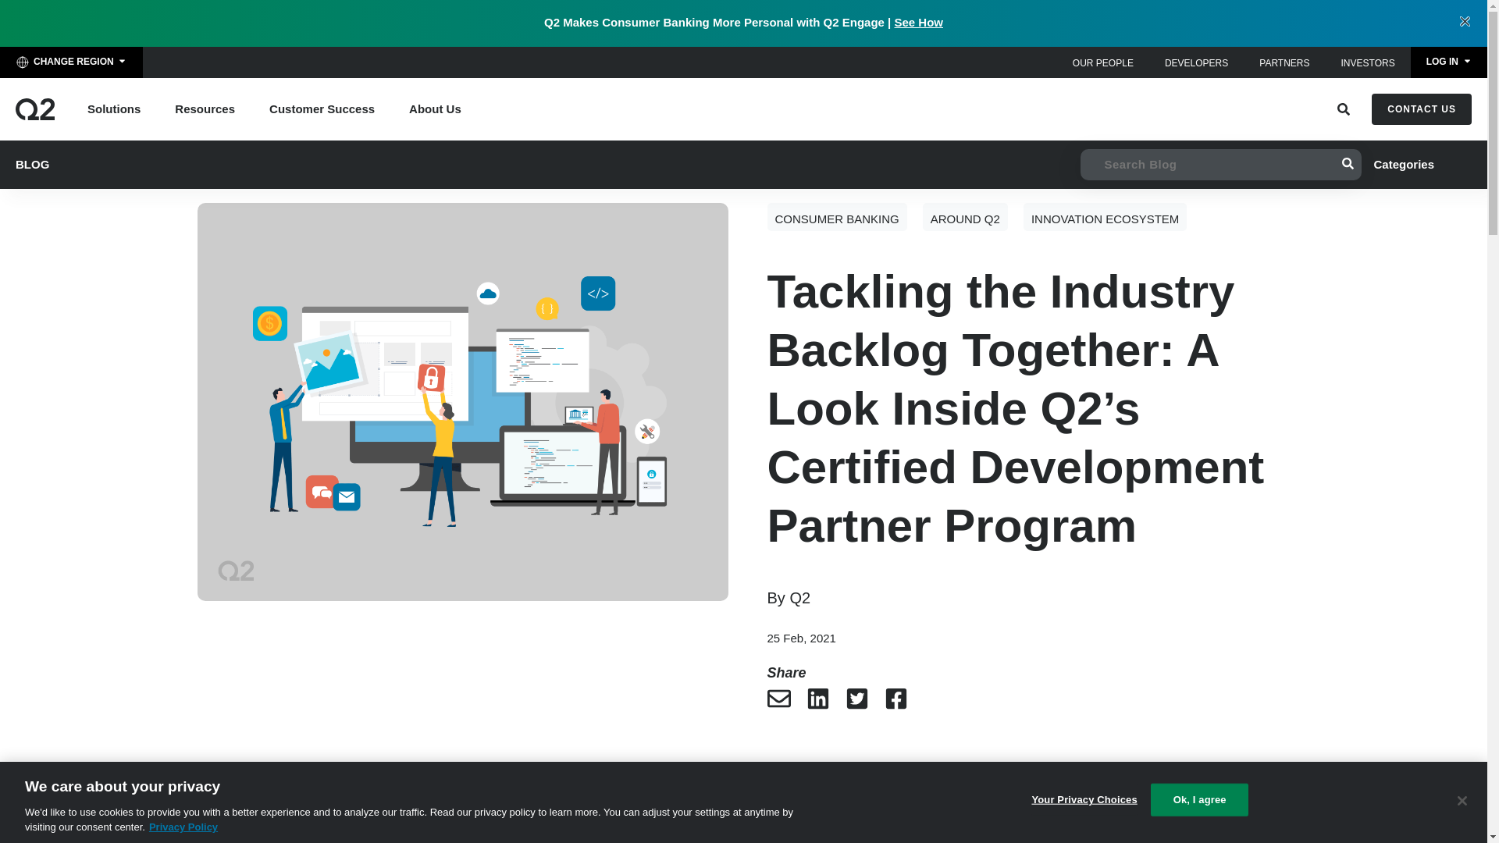 This screenshot has width=1499, height=843. Describe the element at coordinates (1421, 108) in the screenshot. I see `Contact Us` at that location.